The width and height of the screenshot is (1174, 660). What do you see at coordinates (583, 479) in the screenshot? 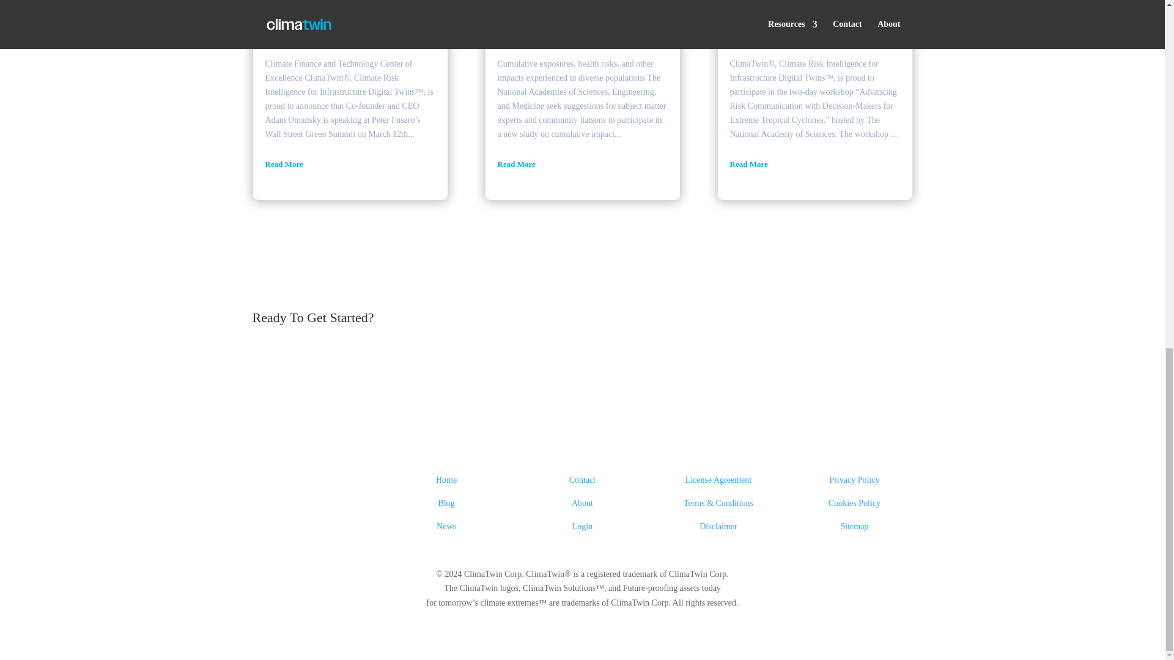
I see `Contact` at bounding box center [583, 479].